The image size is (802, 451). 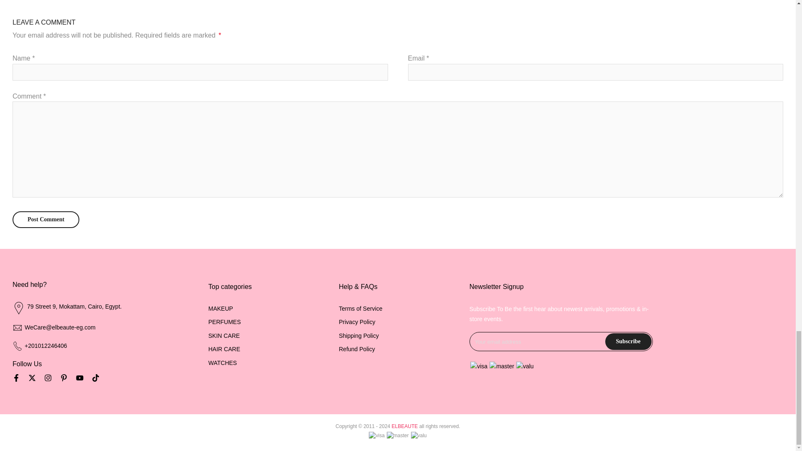 I want to click on Post Comment, so click(x=46, y=220).